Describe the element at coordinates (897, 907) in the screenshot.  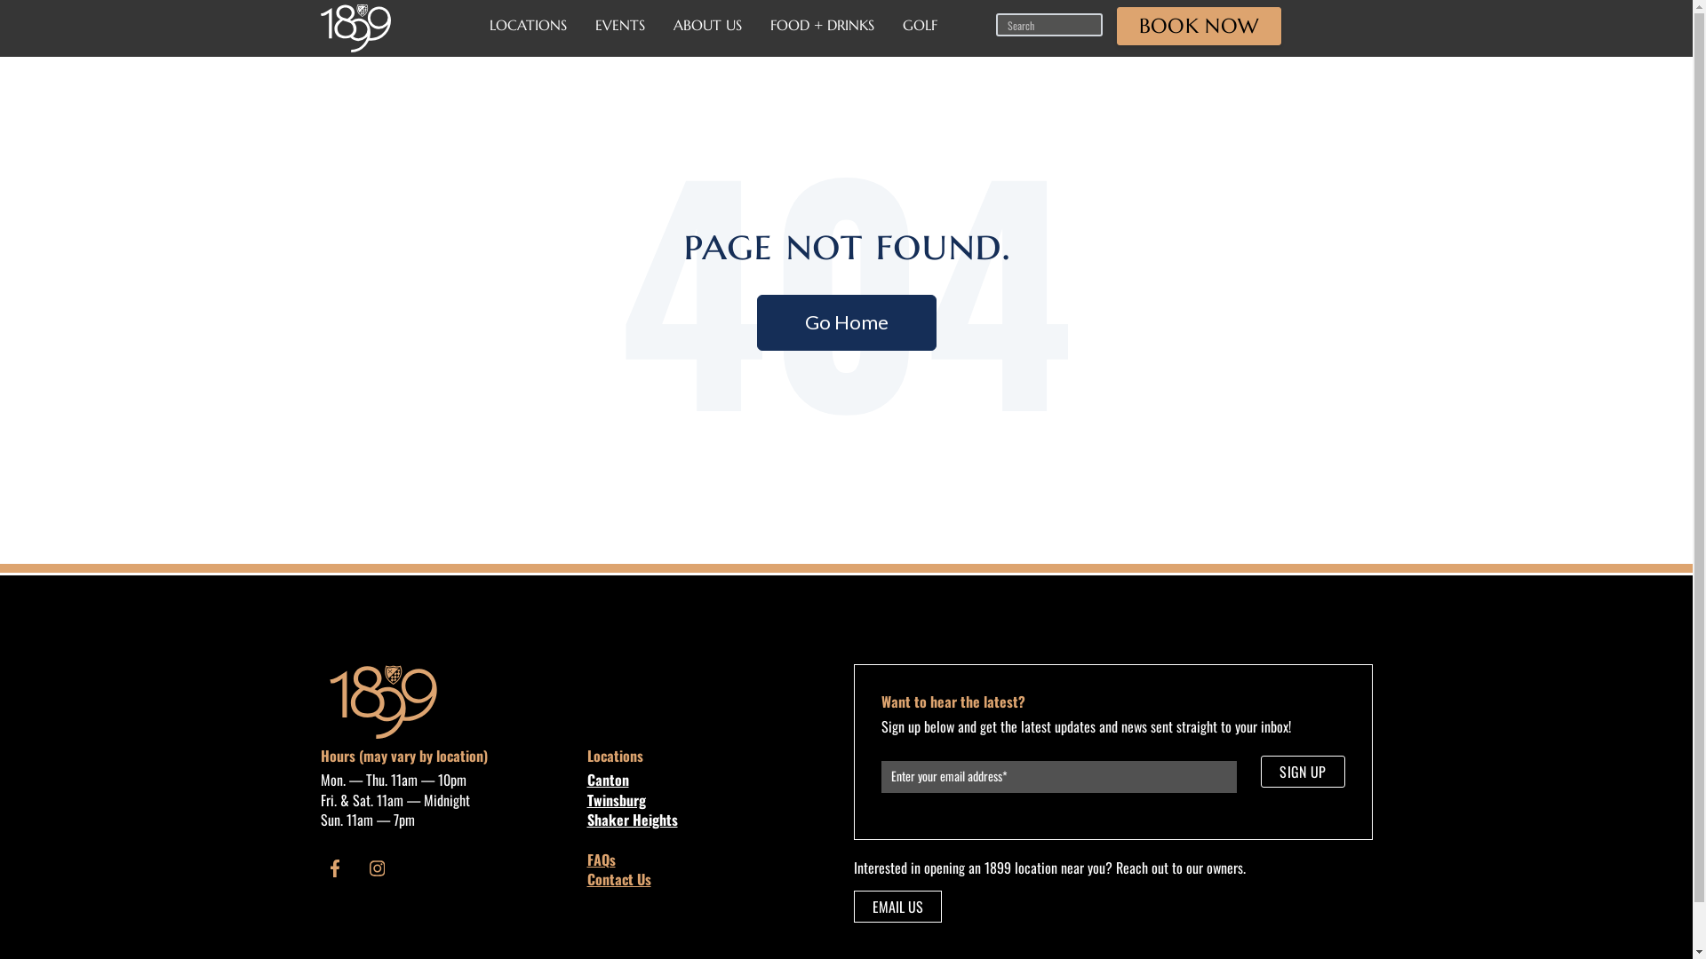
I see `EMAIL US` at that location.